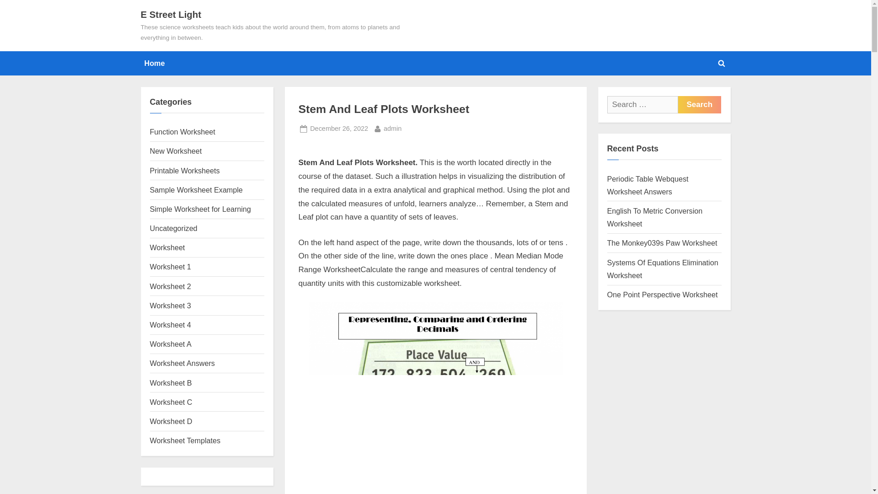 The width and height of the screenshot is (878, 494). Describe the element at coordinates (197, 190) in the screenshot. I see `Sample Worksheet Example` at that location.